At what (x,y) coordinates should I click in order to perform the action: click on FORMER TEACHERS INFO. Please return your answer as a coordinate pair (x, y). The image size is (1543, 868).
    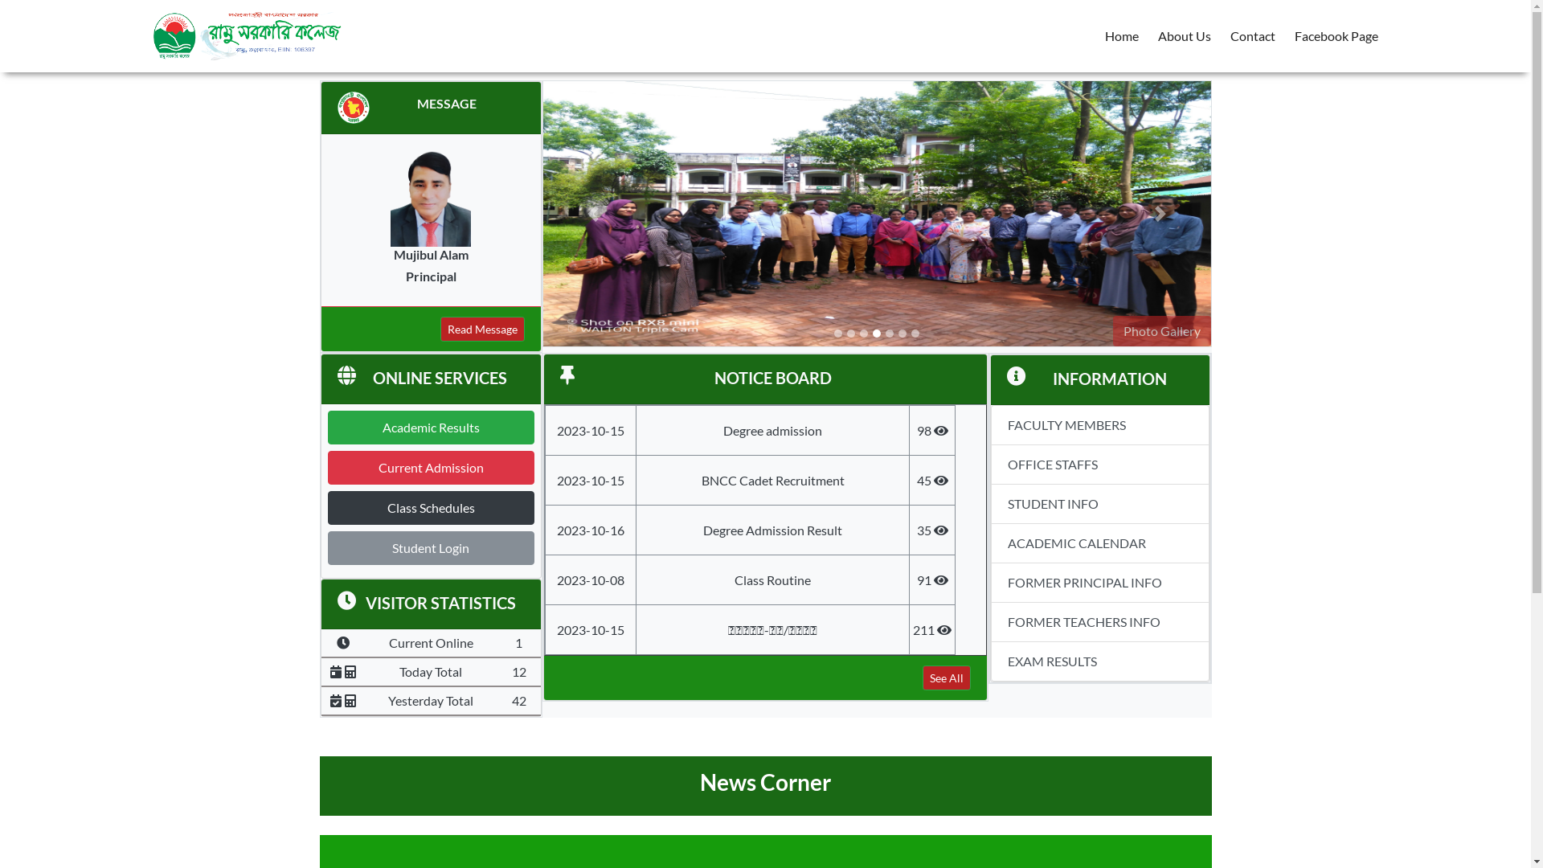
    Looking at the image, I should click on (1100, 622).